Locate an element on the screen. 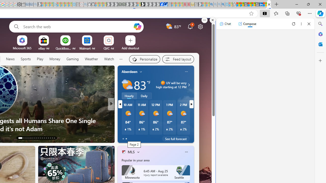  tab-0 is located at coordinates (123, 139).